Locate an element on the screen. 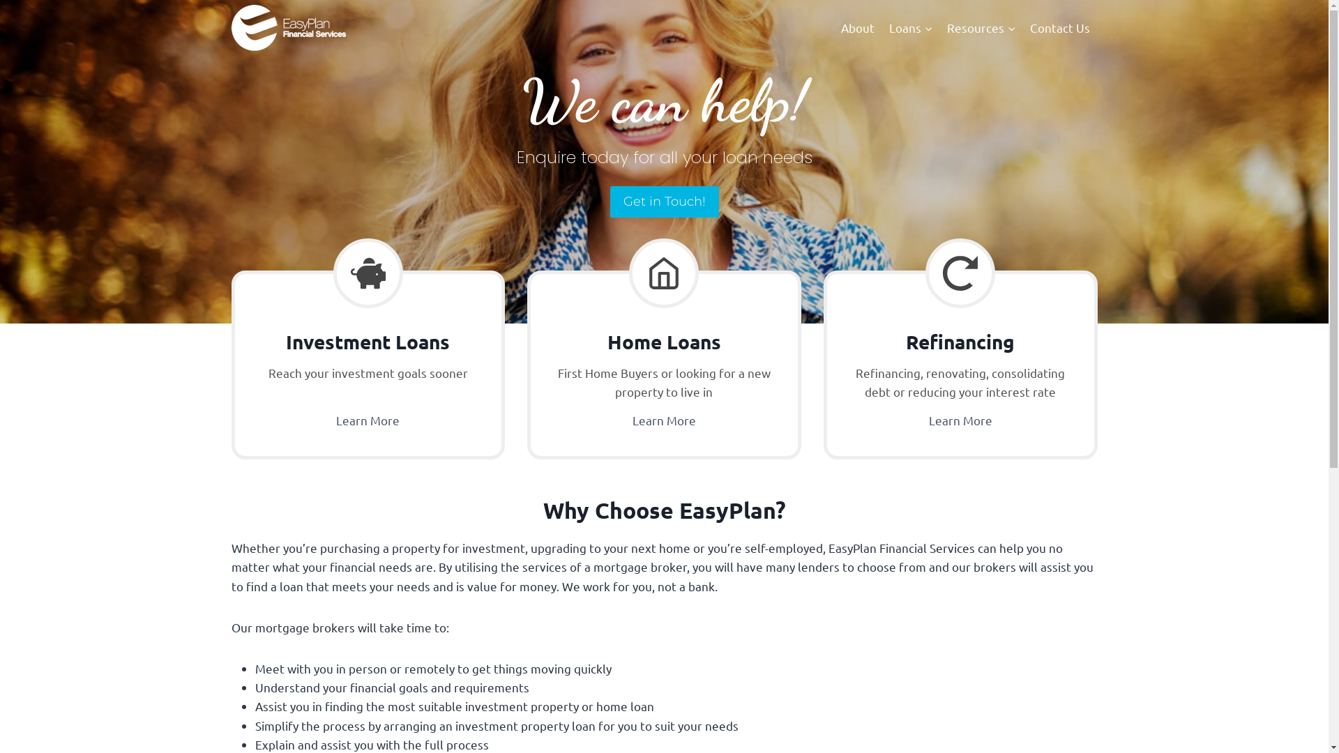 The height and width of the screenshot is (753, 1339). About is located at coordinates (858, 28).